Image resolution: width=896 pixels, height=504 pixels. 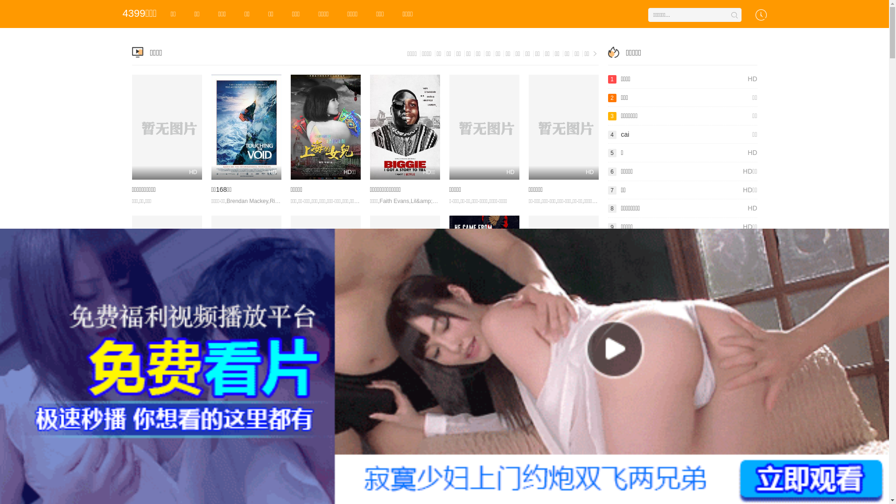 I want to click on HD, so click(x=563, y=127).